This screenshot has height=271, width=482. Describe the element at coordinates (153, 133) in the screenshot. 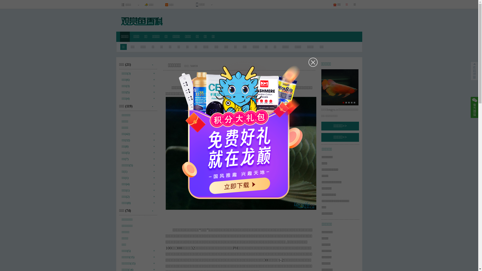

I see `+` at that location.